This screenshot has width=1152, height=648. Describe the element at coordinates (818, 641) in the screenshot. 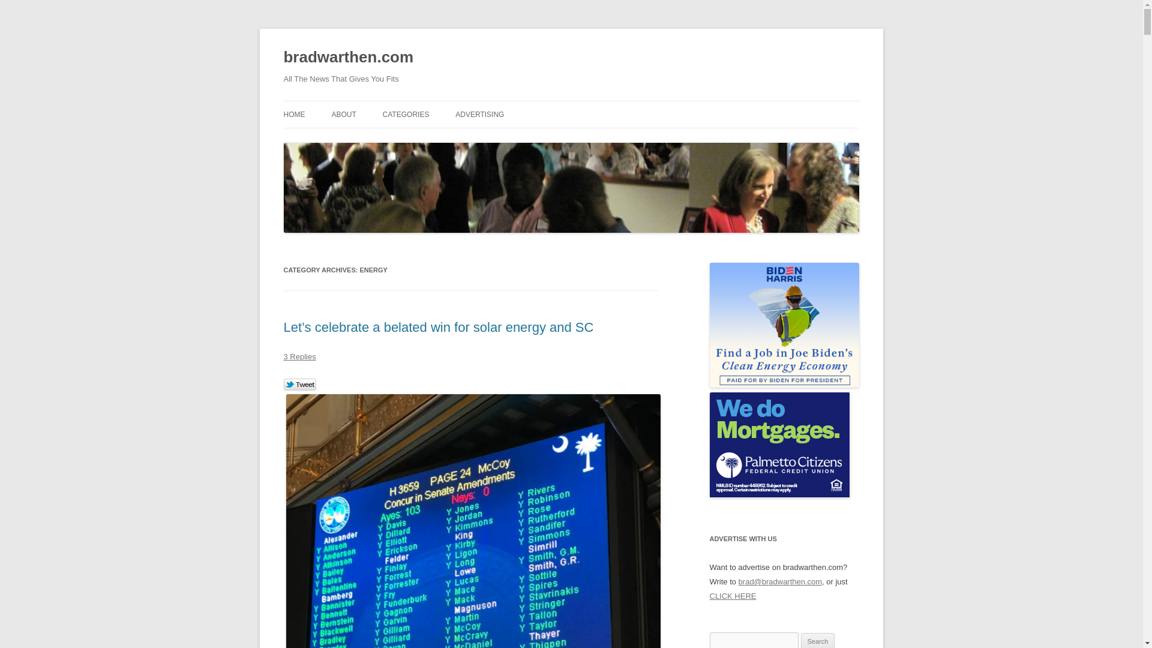

I see `Search` at that location.